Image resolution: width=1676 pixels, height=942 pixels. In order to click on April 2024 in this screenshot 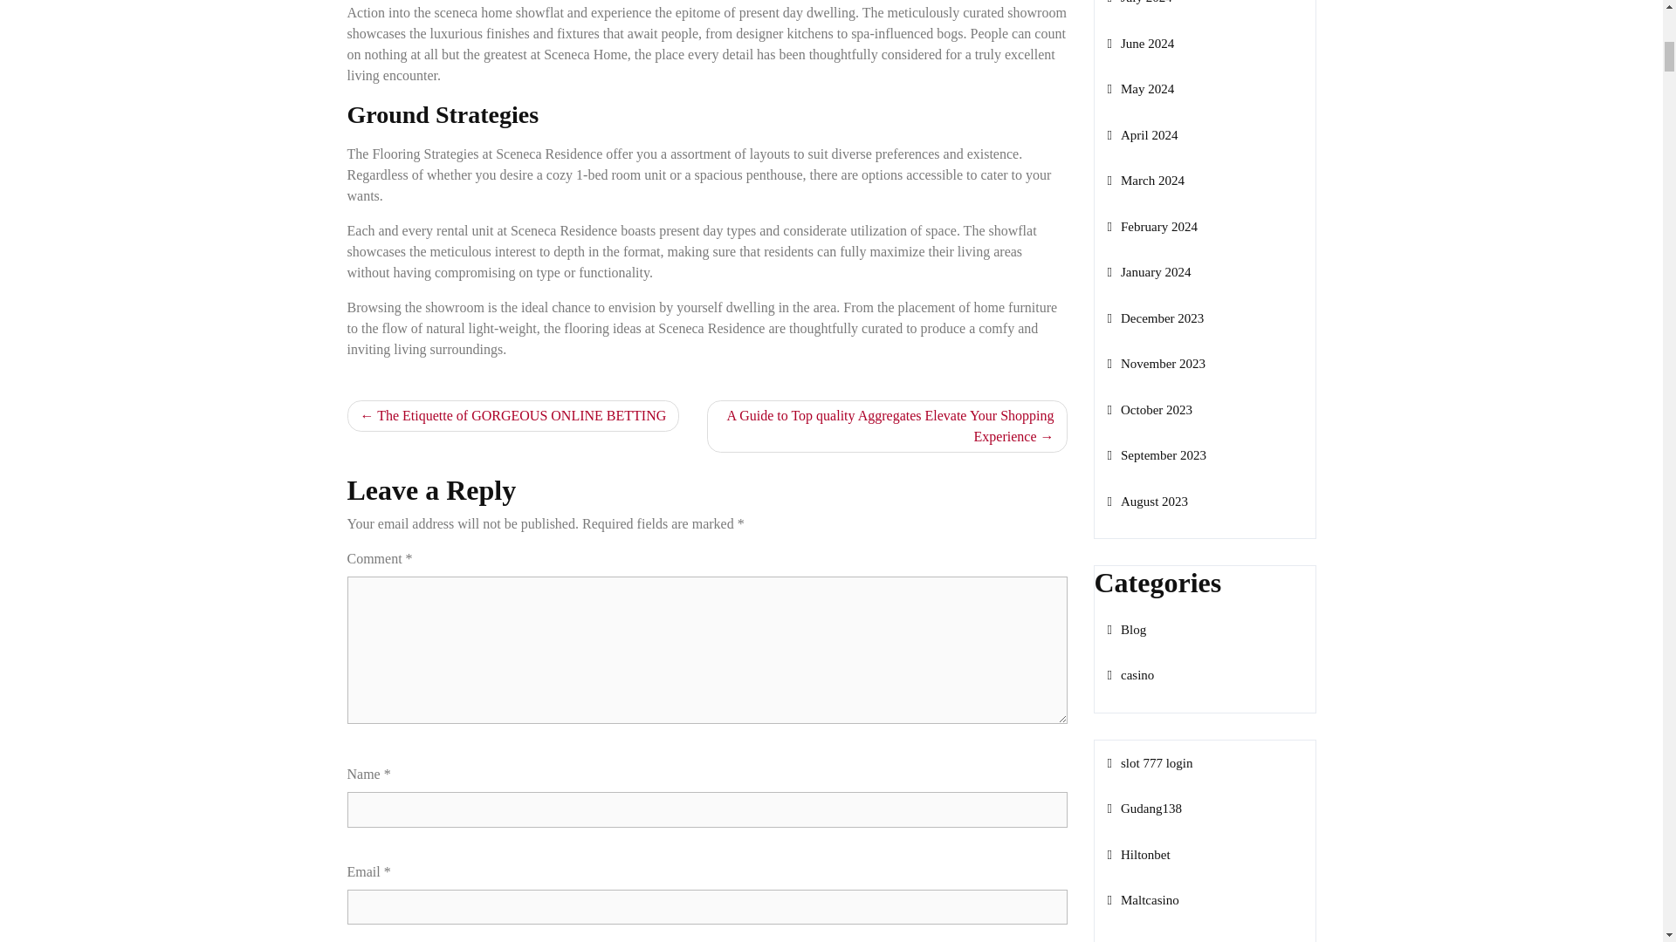, I will do `click(1142, 134)`.